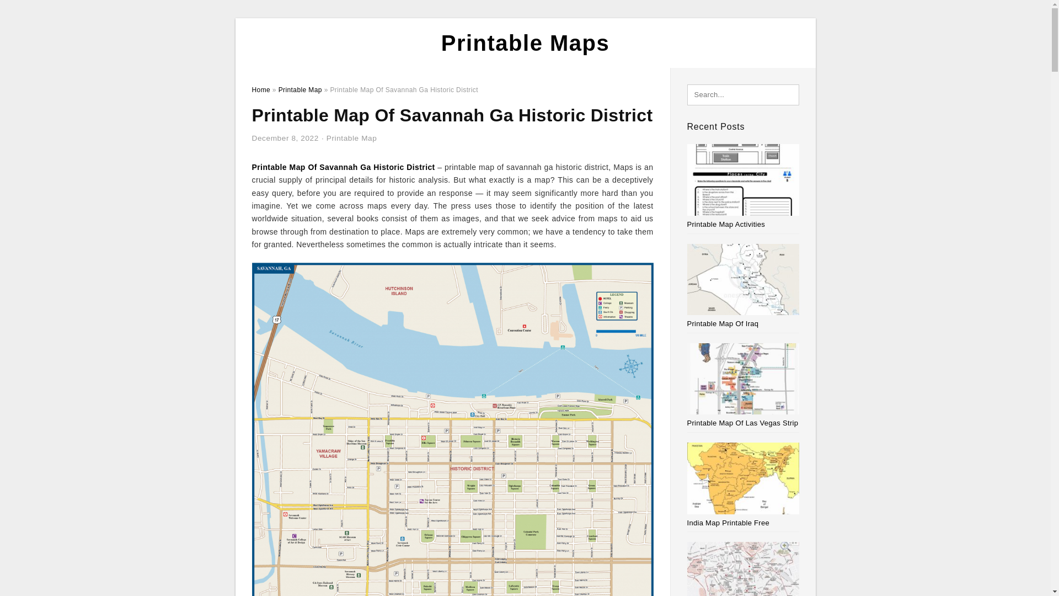  Describe the element at coordinates (723, 323) in the screenshot. I see `Printable Map Of Iraq` at that location.